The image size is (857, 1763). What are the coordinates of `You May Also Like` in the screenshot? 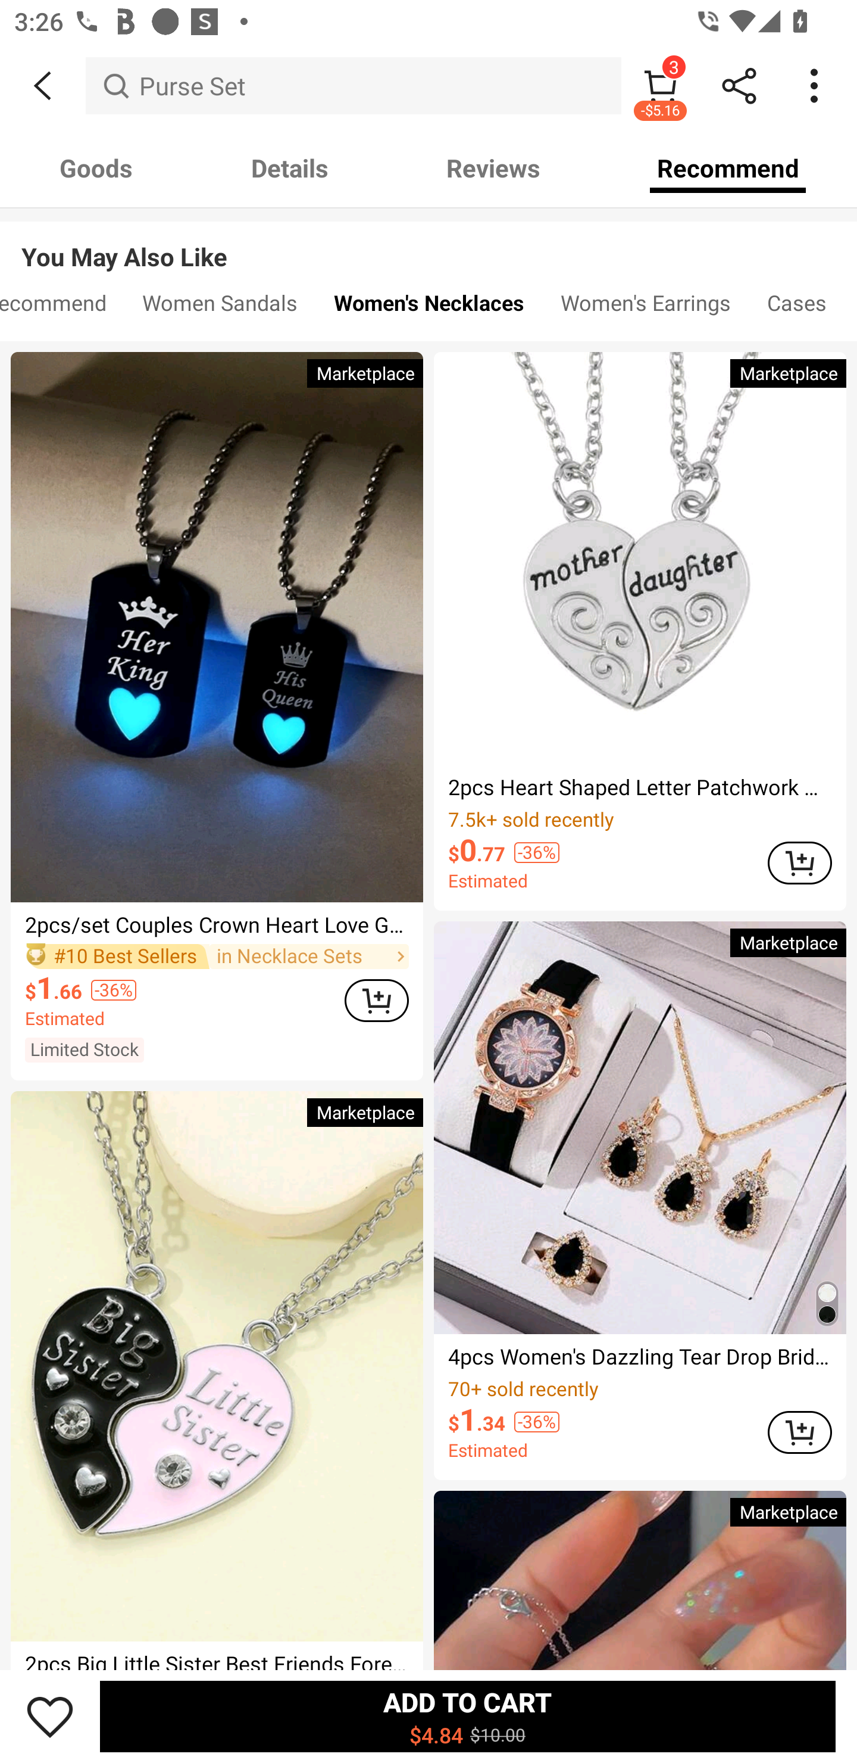 It's located at (428, 242).